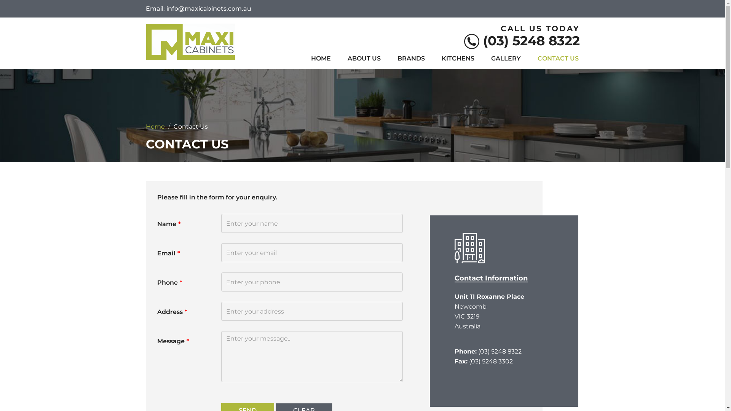  What do you see at coordinates (500, 352) in the screenshot?
I see `(03) 5248 8322` at bounding box center [500, 352].